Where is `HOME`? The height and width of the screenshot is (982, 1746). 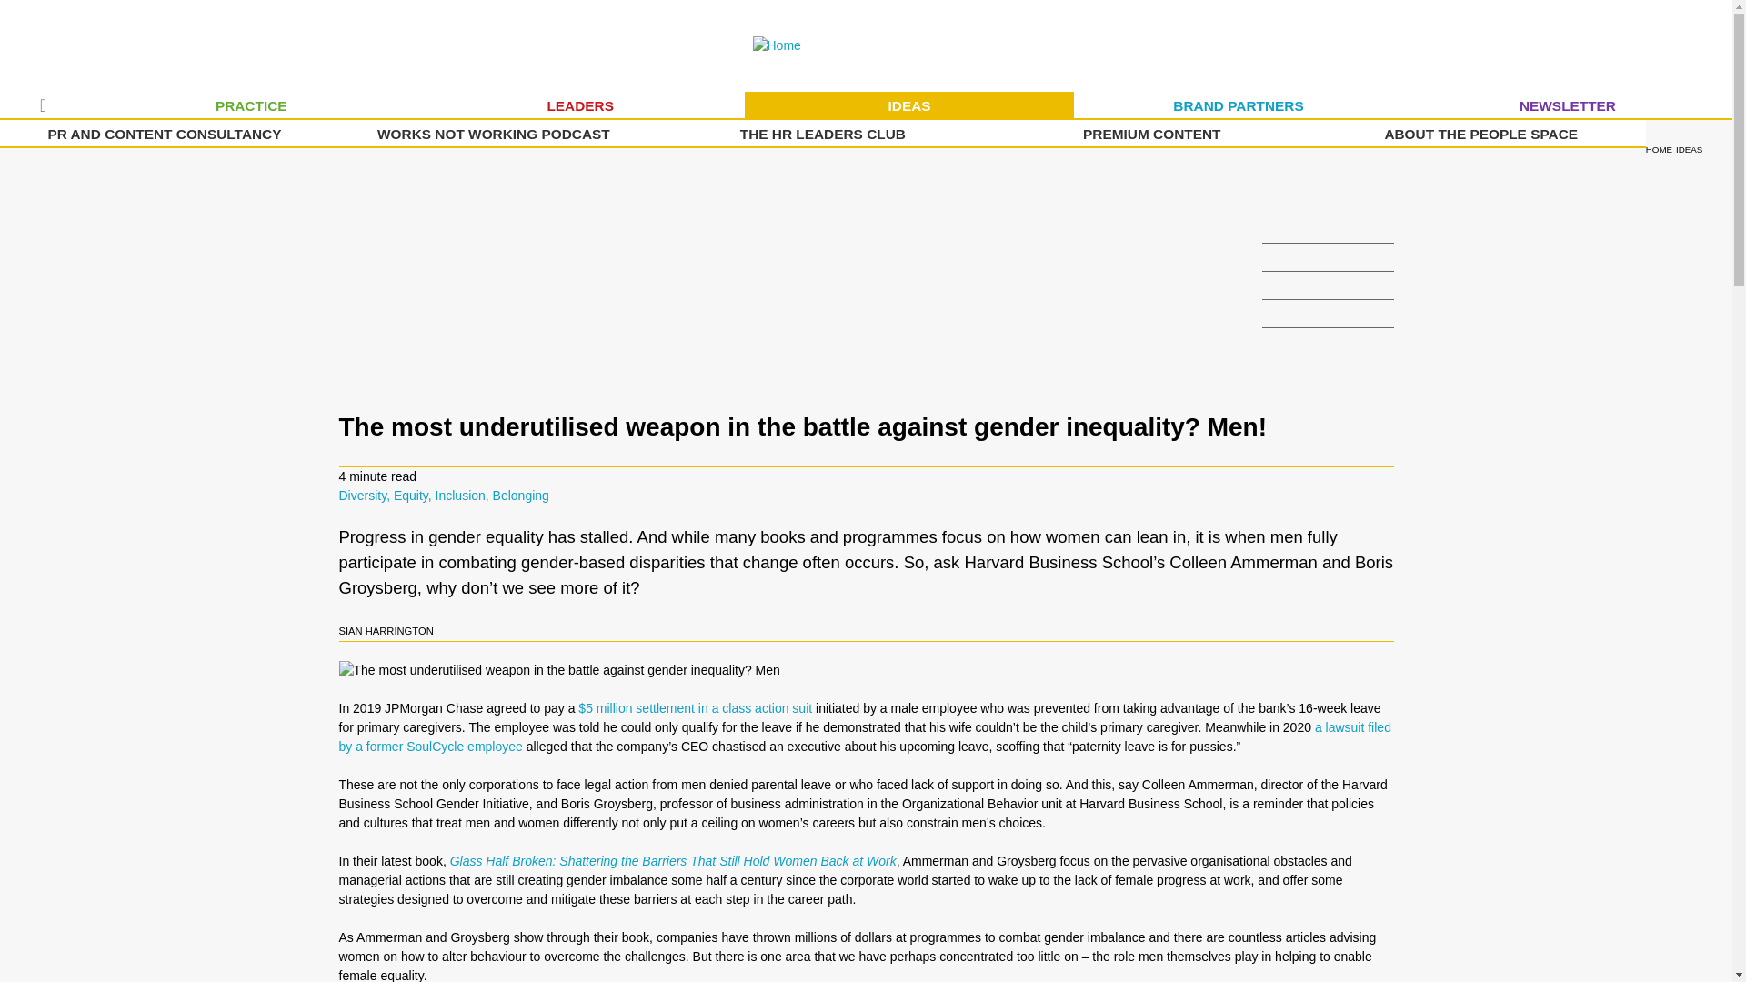
HOME is located at coordinates (1659, 149).